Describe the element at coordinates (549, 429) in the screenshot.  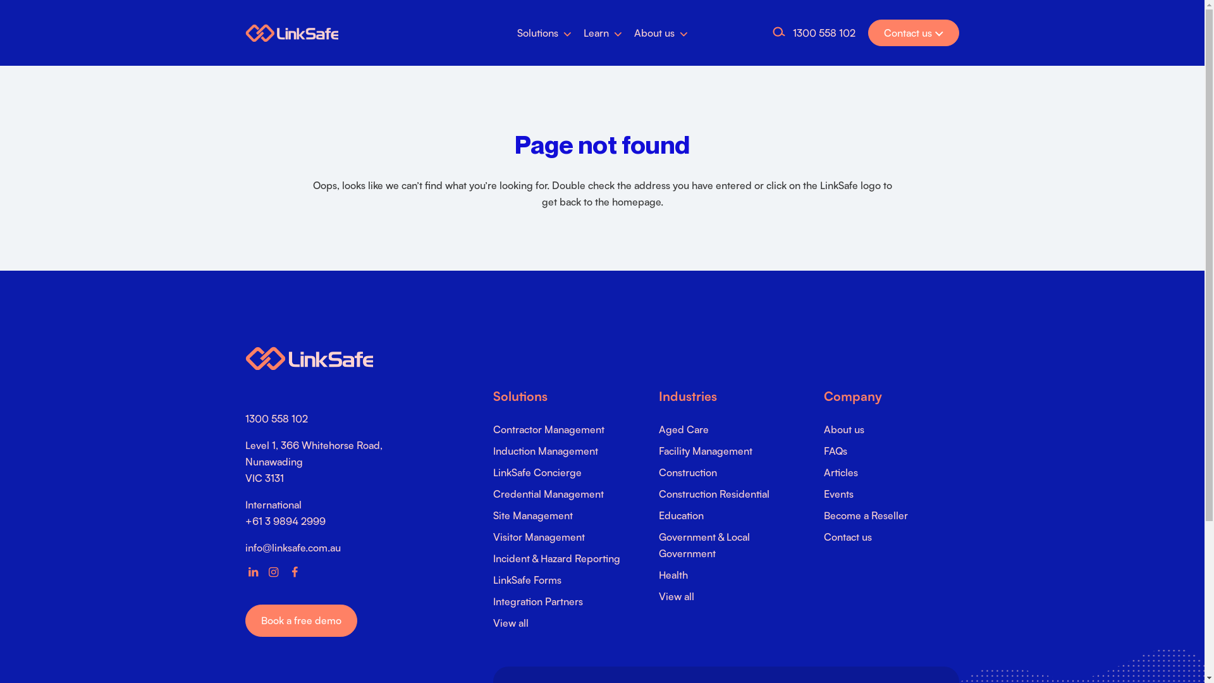
I see `Contractor Management` at that location.